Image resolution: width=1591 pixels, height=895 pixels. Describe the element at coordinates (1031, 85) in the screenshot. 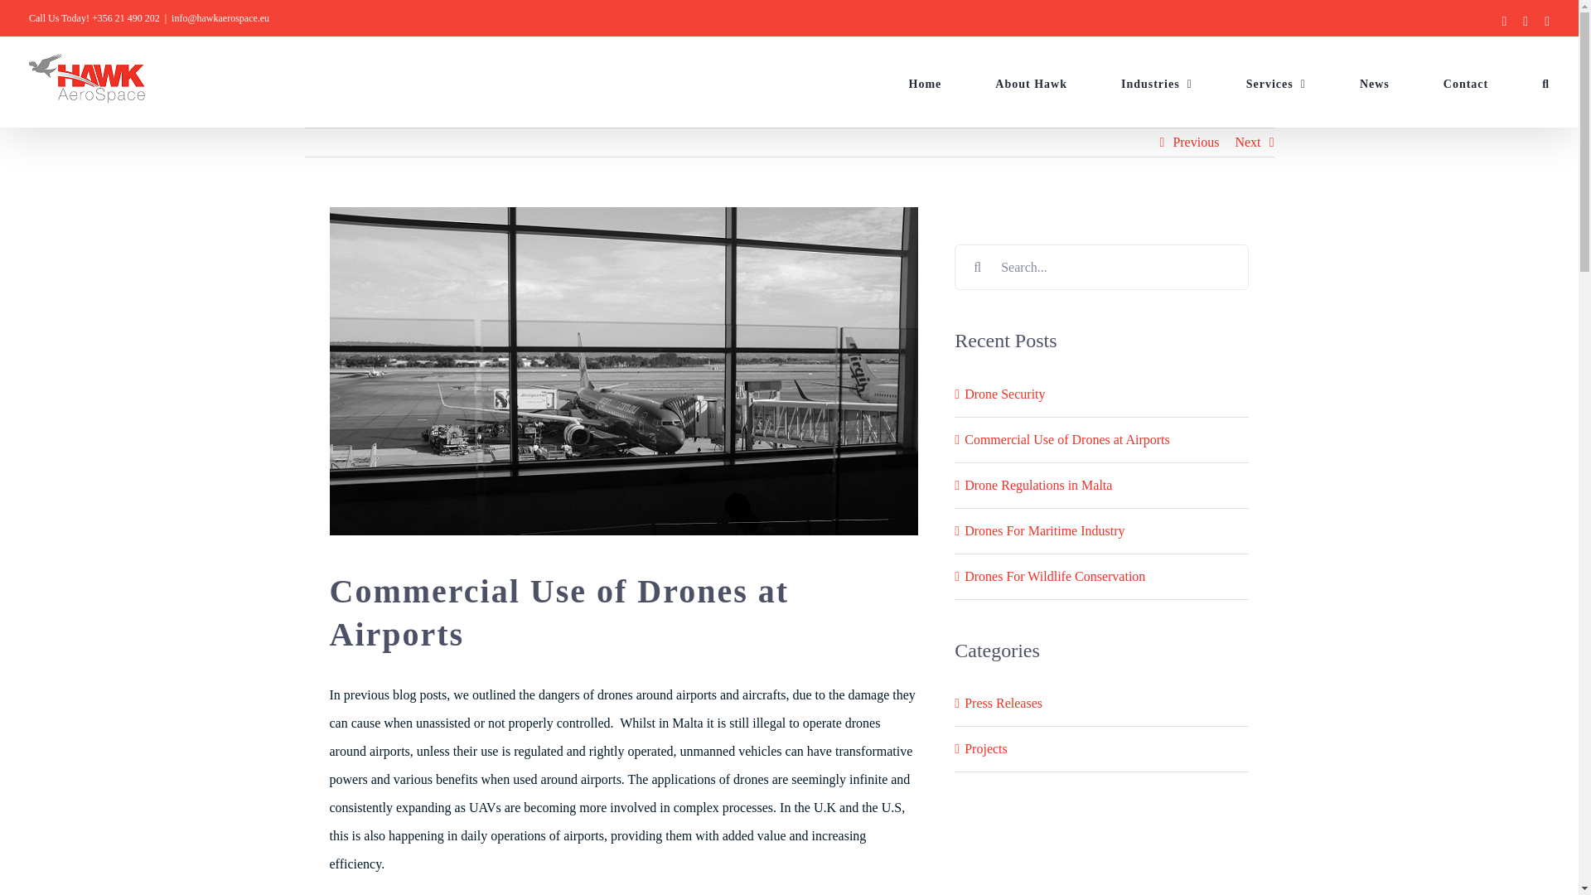

I see `About Hawk` at that location.